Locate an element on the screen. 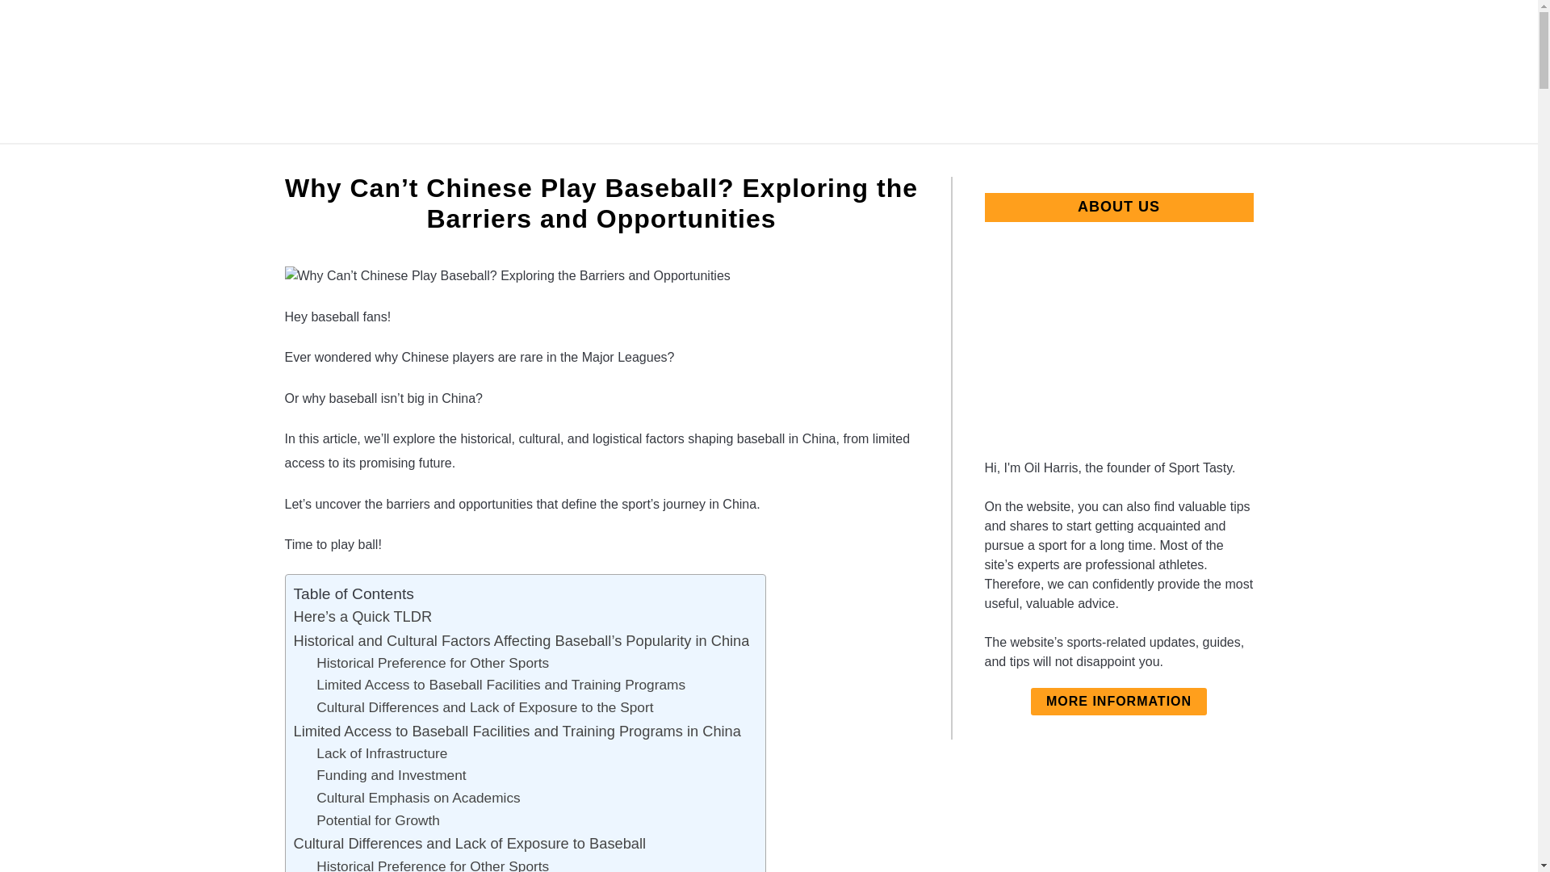 The height and width of the screenshot is (872, 1550). Cultural Differences and Lack of Exposure to the Sport is located at coordinates (484, 707).